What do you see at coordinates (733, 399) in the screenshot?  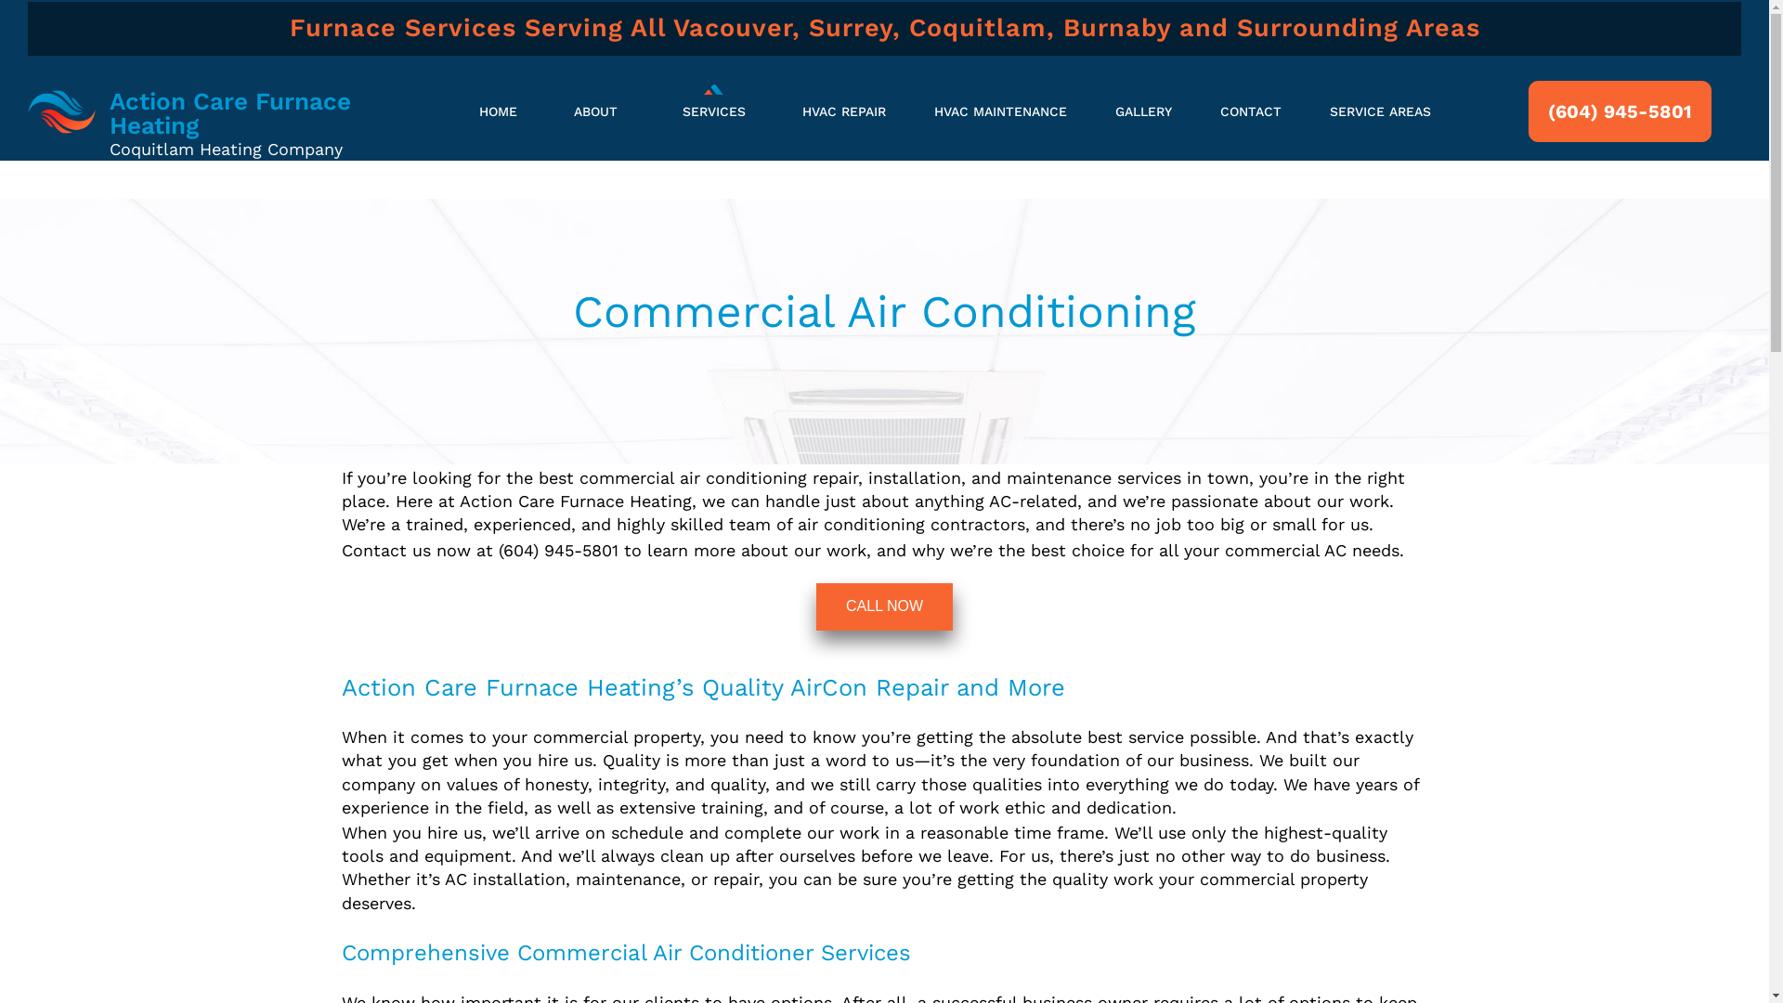 I see `RESIDENTIAL FURNACE SERVICES` at bounding box center [733, 399].